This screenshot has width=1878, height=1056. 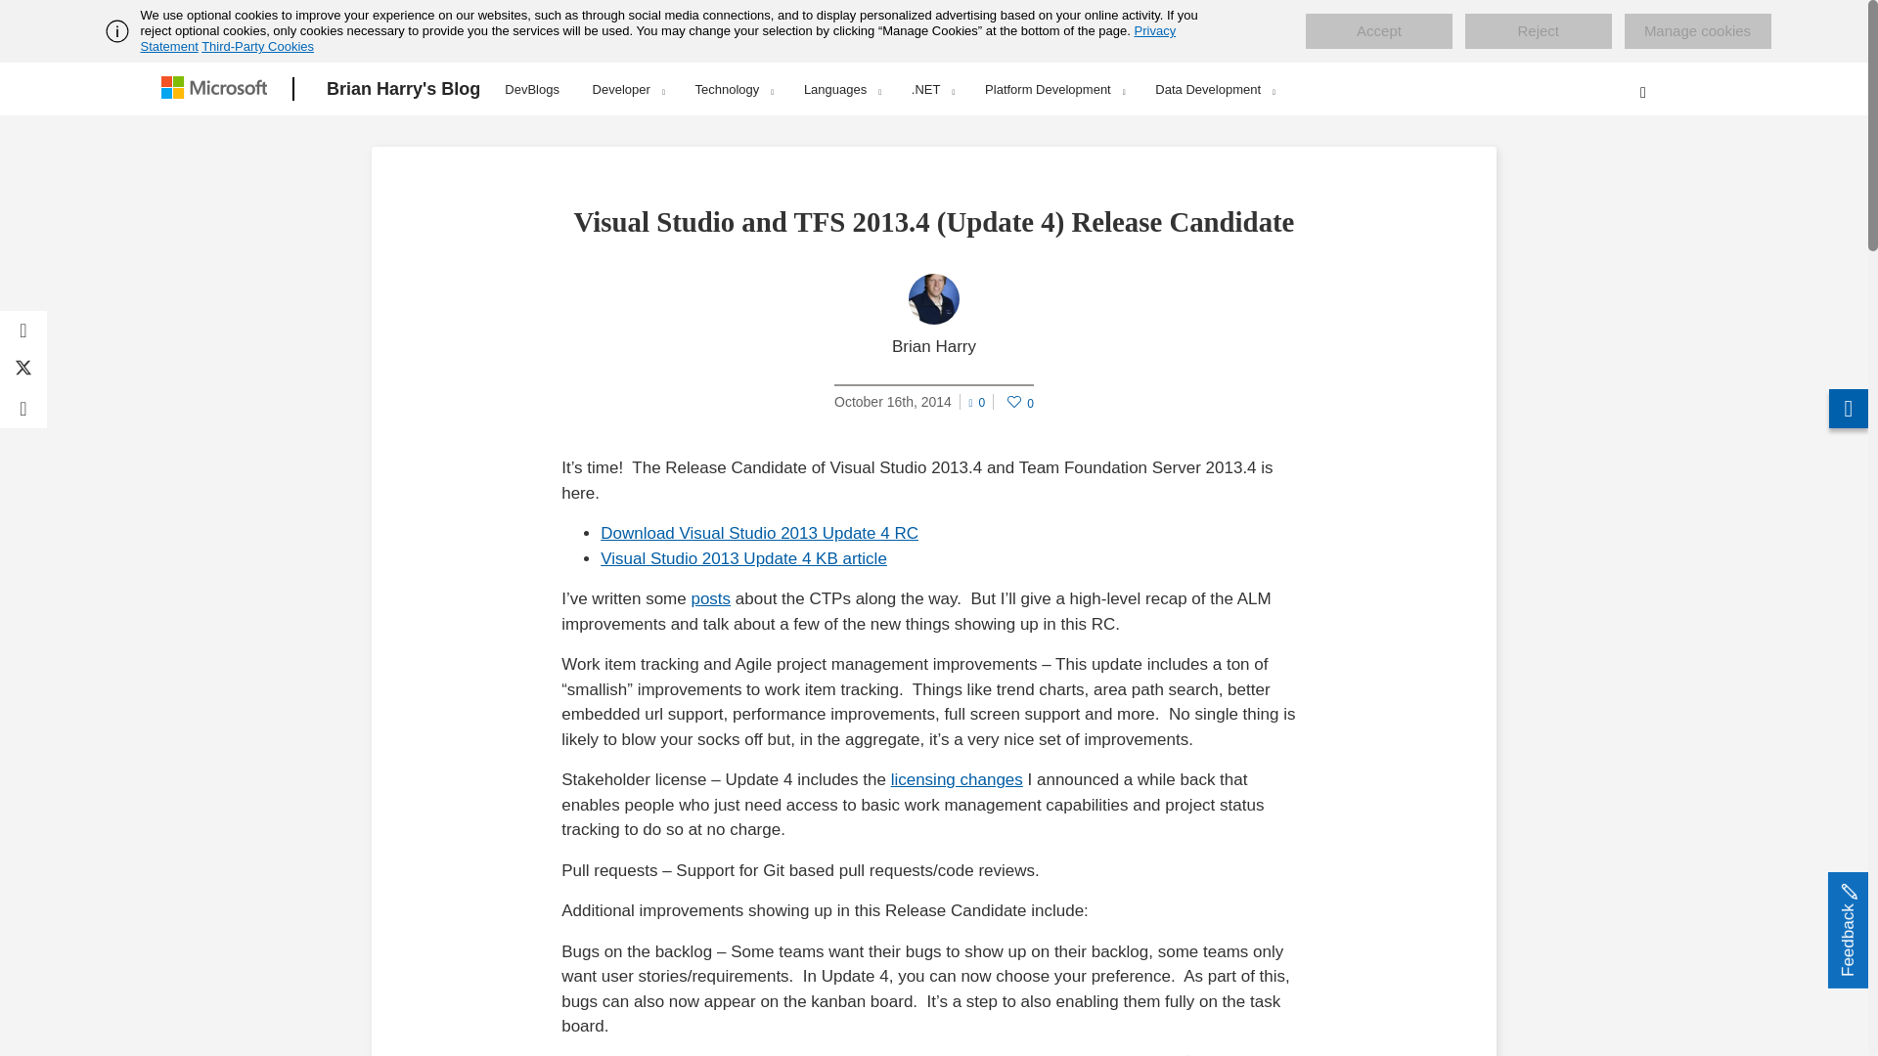 I want to click on Developer, so click(x=628, y=89).